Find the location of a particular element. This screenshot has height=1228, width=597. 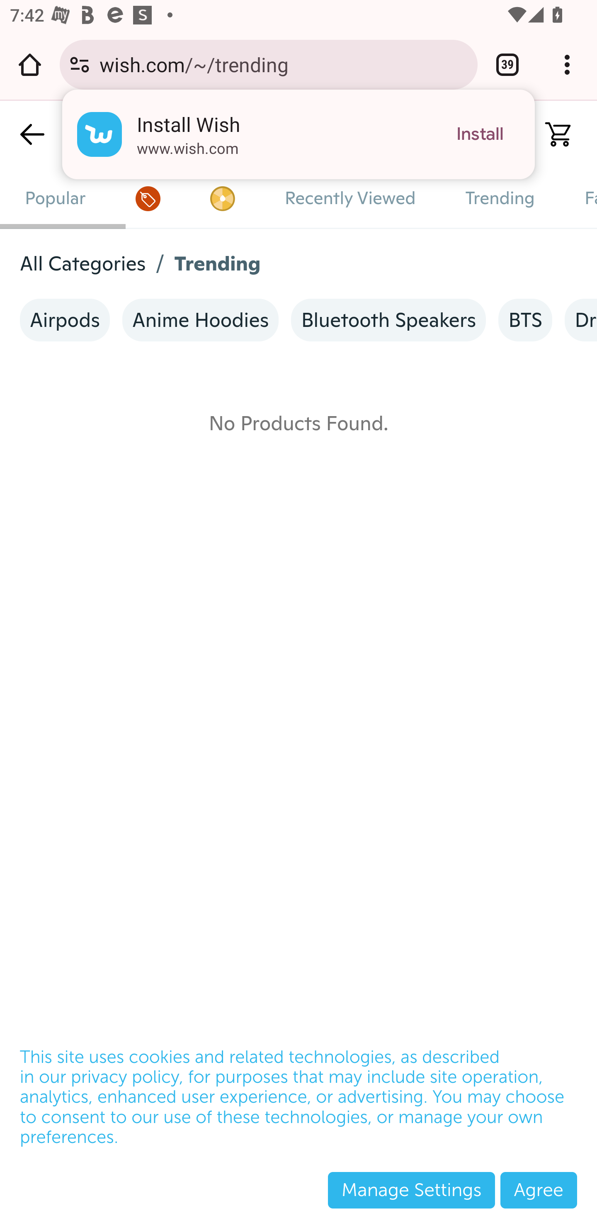

Switch or close tabs is located at coordinates (507, 64).